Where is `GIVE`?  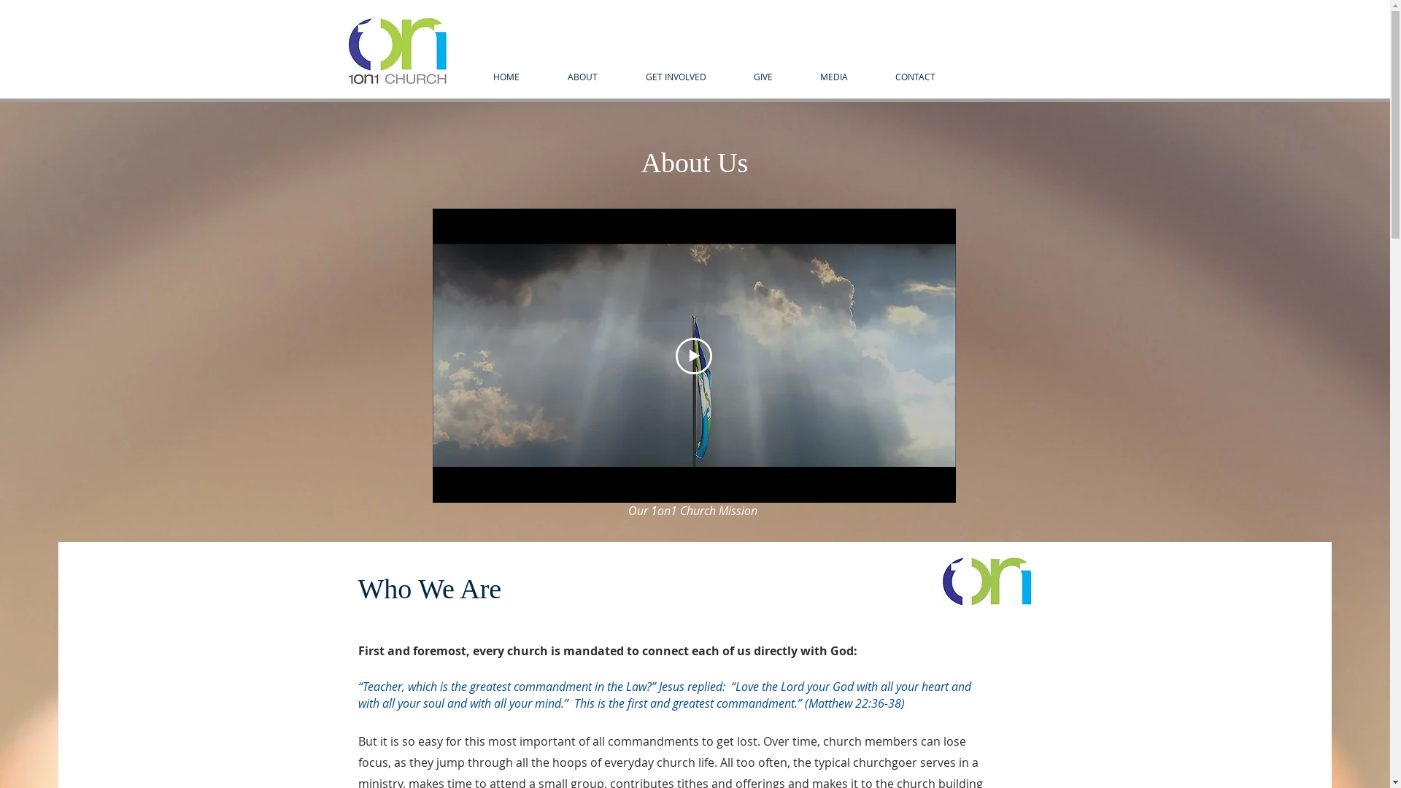
GIVE is located at coordinates (763, 77).